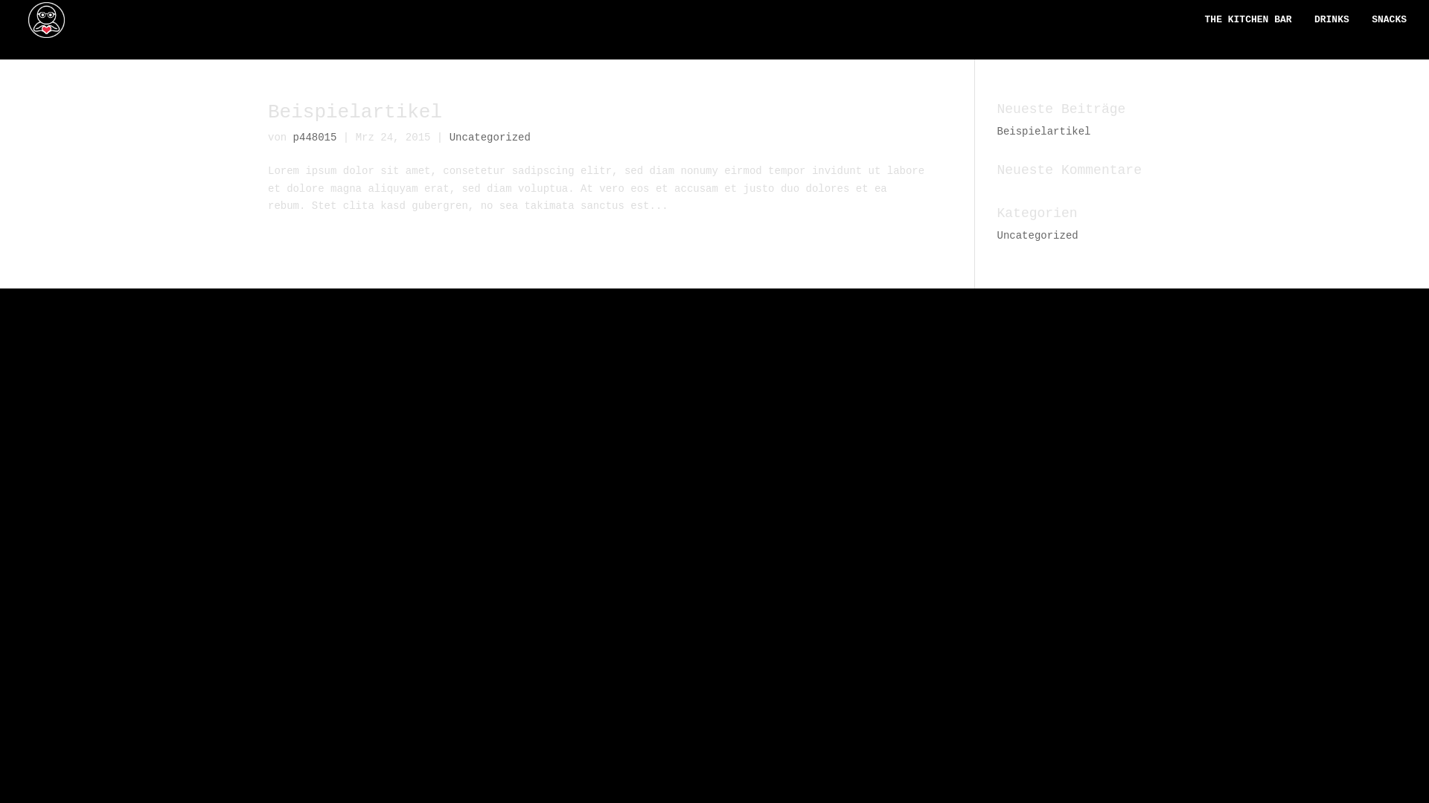  Describe the element at coordinates (1044, 132) in the screenshot. I see `Beispielartikel` at that location.